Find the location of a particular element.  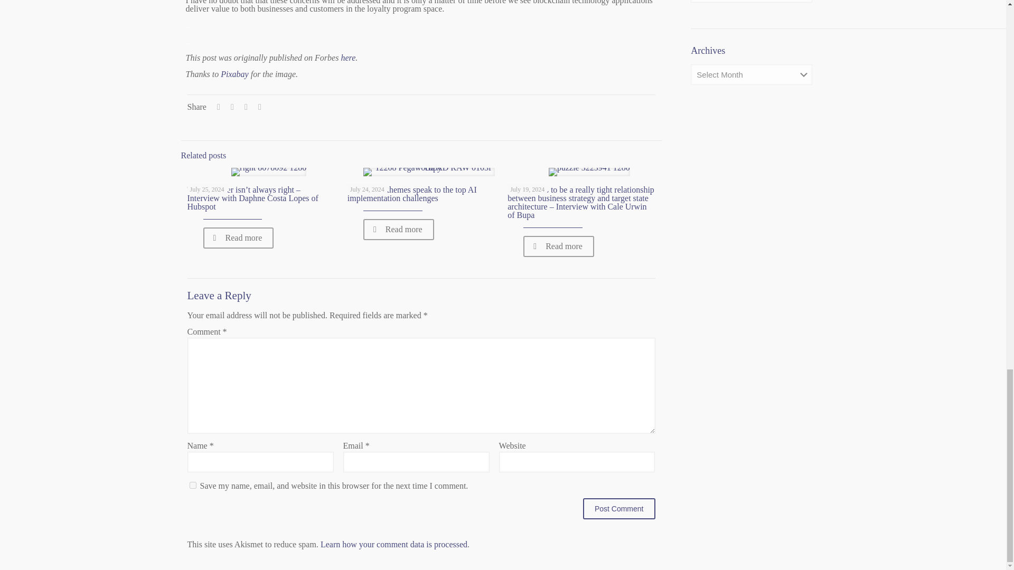

Post Comment is located at coordinates (619, 508).